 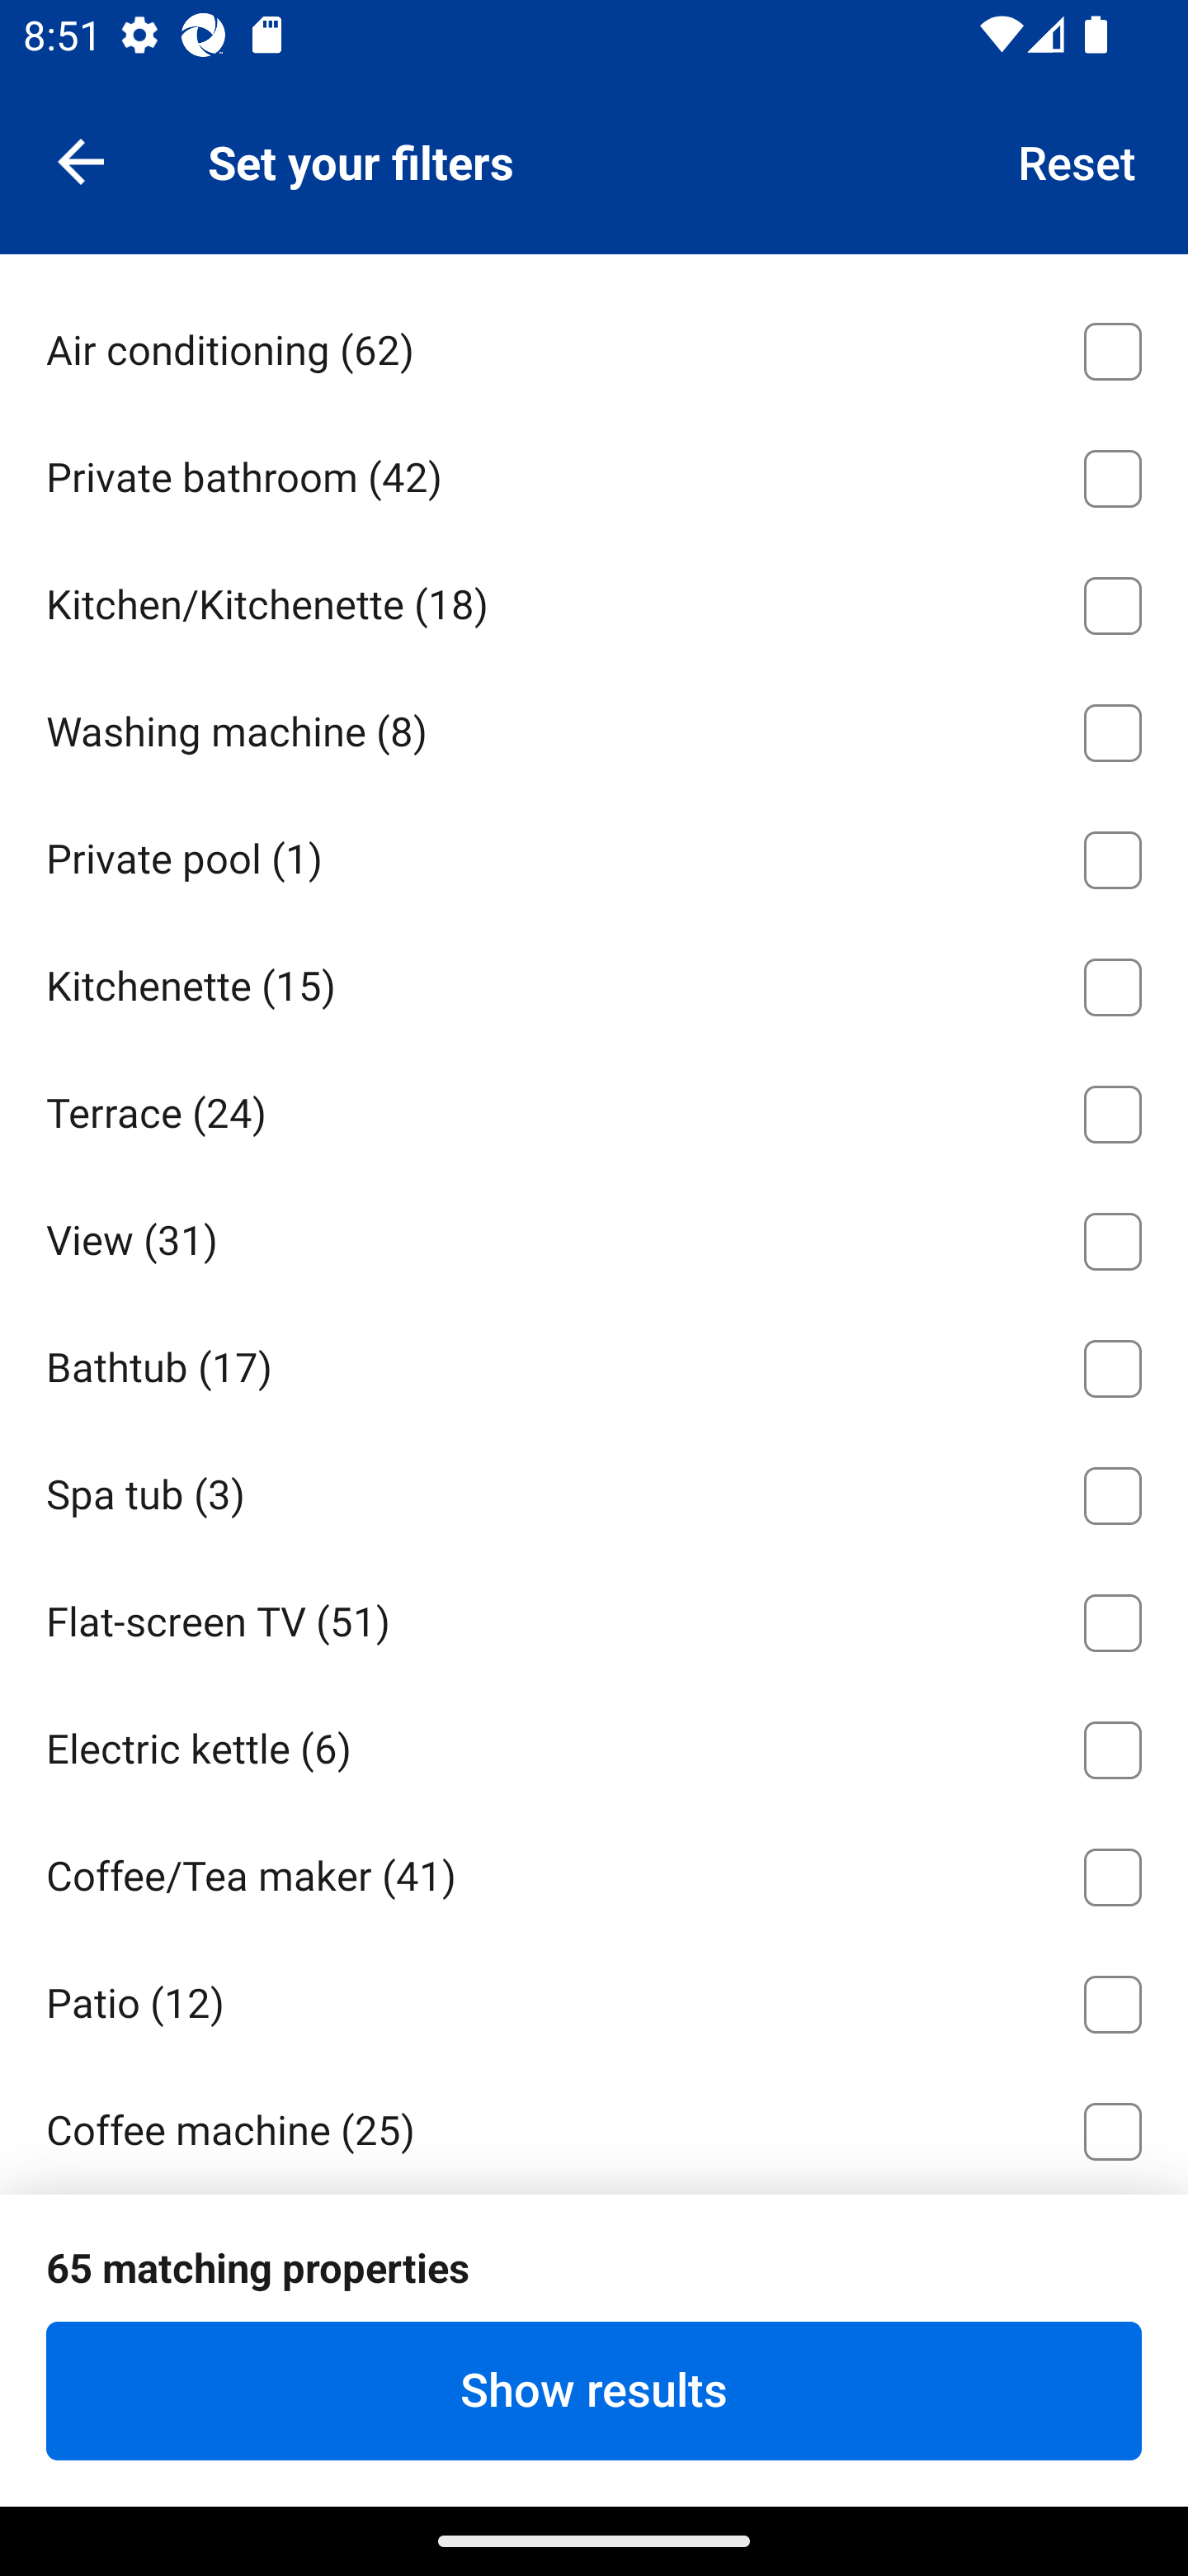 What do you see at coordinates (594, 472) in the screenshot?
I see `Private bathroom ⁦(42)` at bounding box center [594, 472].